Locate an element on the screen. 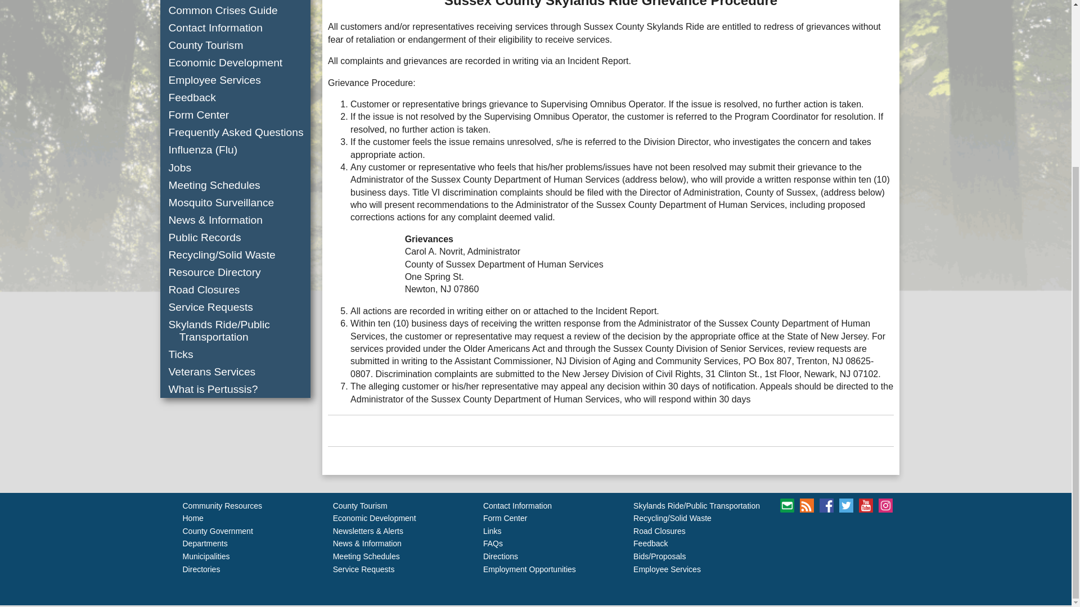 Image resolution: width=1080 pixels, height=607 pixels. Visit our YouTube channel is located at coordinates (865, 505).